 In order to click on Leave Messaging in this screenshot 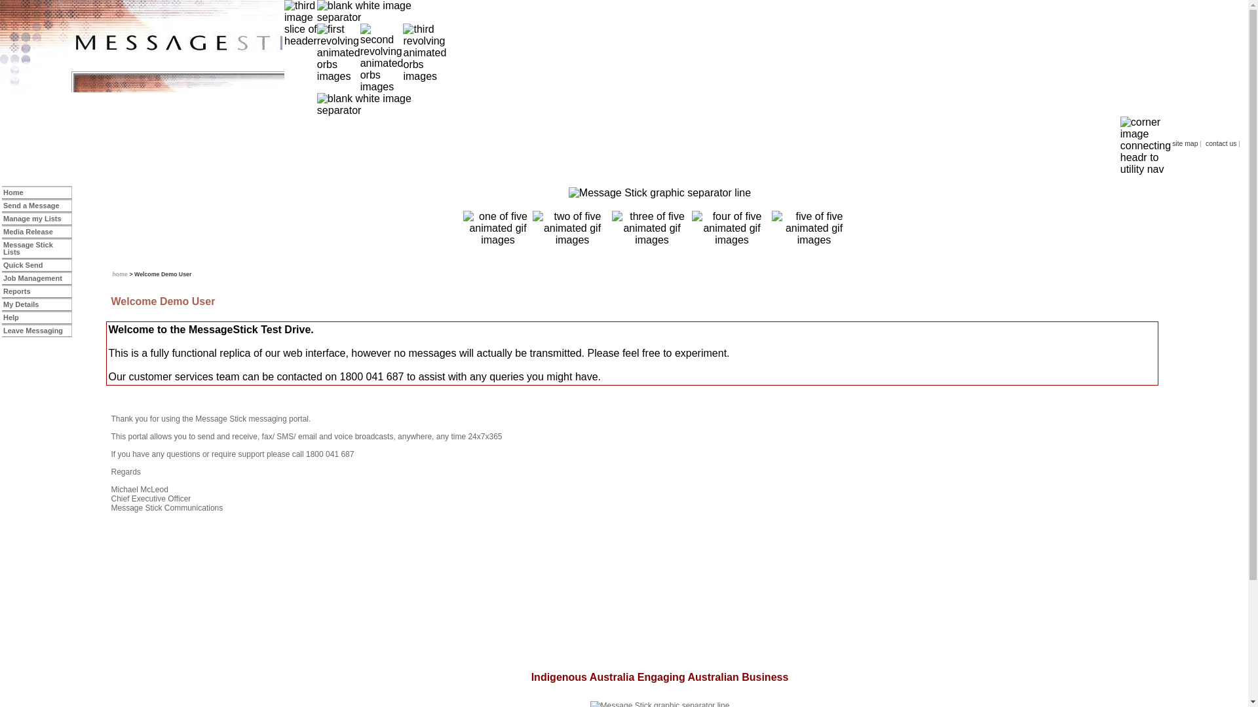, I will do `click(37, 331)`.